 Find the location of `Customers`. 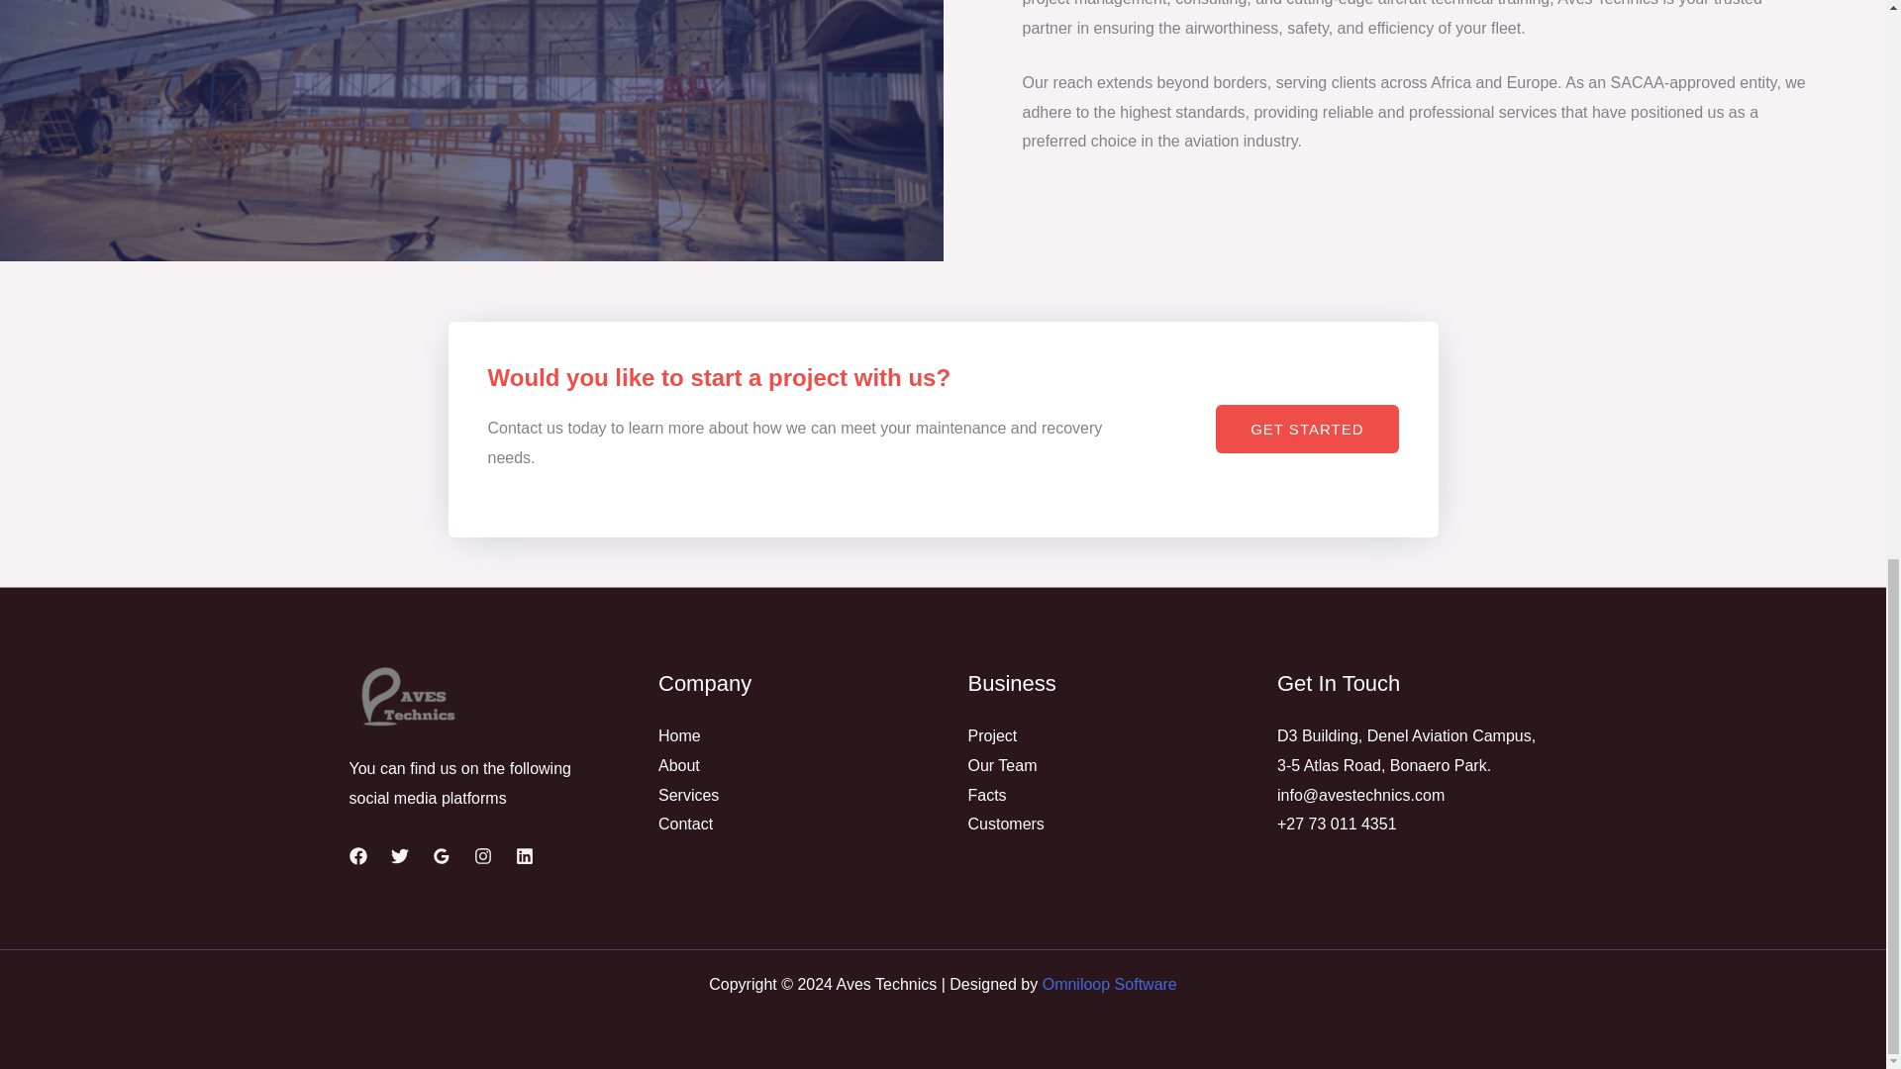

Customers is located at coordinates (1006, 824).